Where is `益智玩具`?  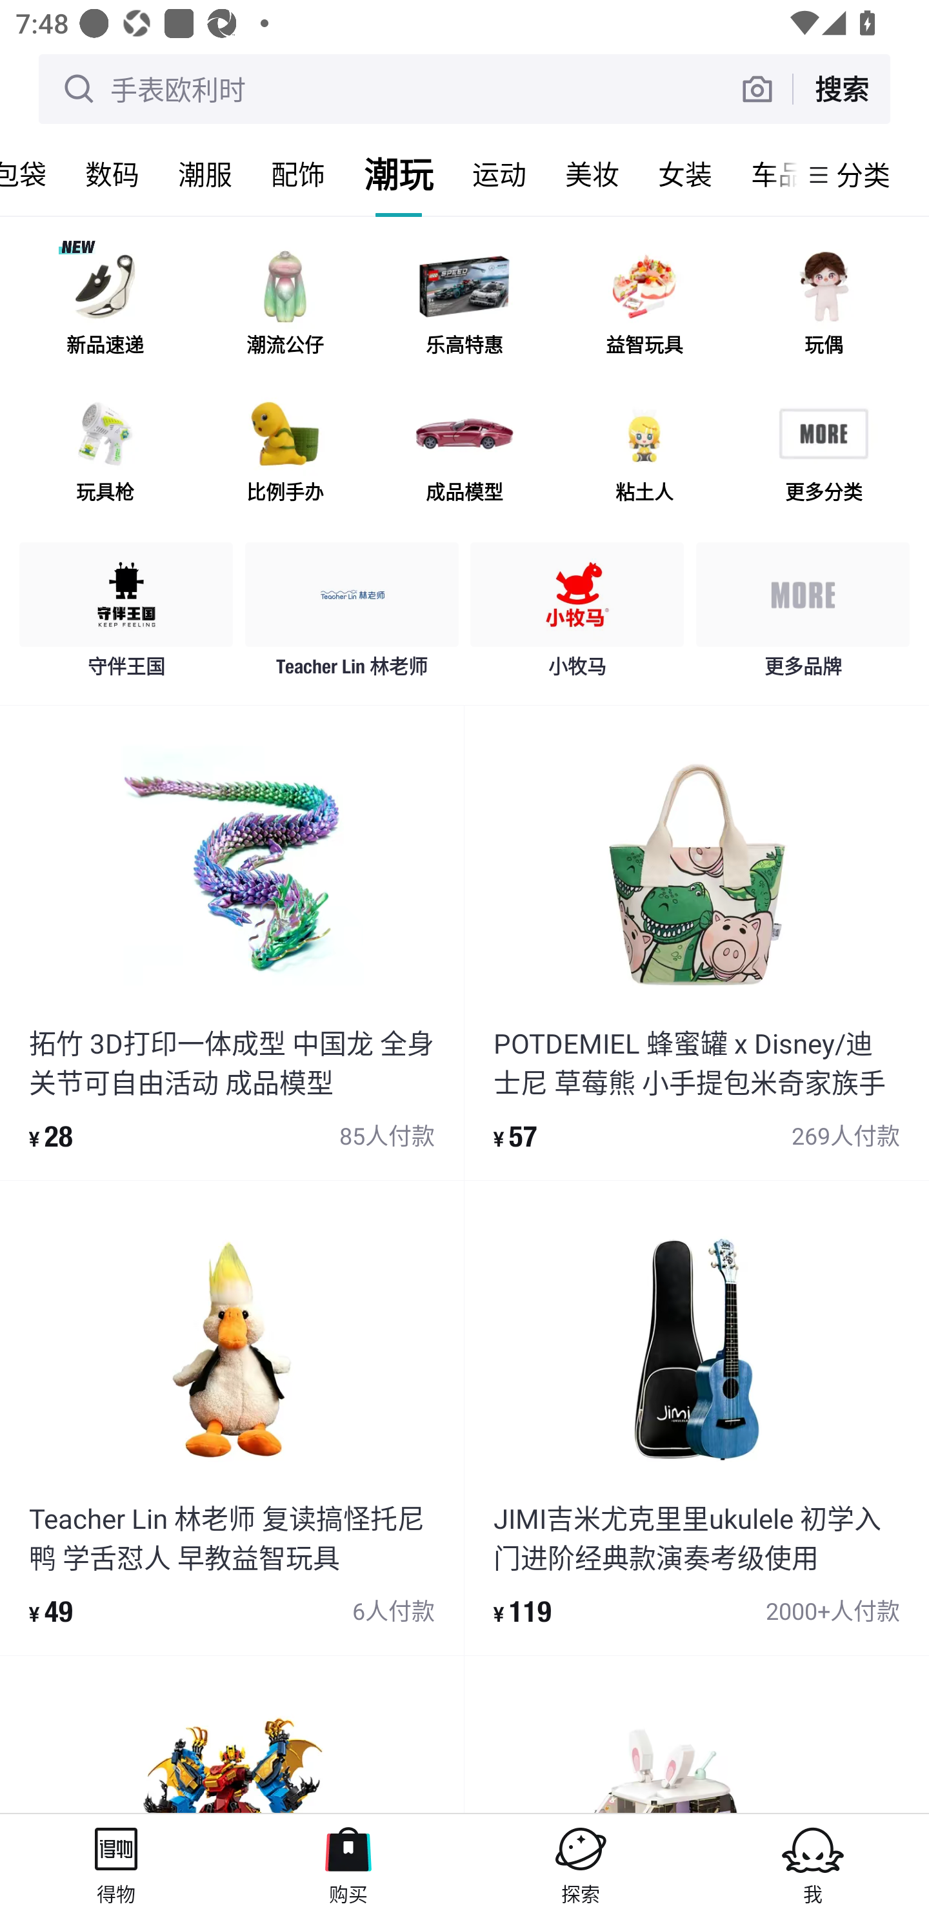 益智玩具 is located at coordinates (644, 307).